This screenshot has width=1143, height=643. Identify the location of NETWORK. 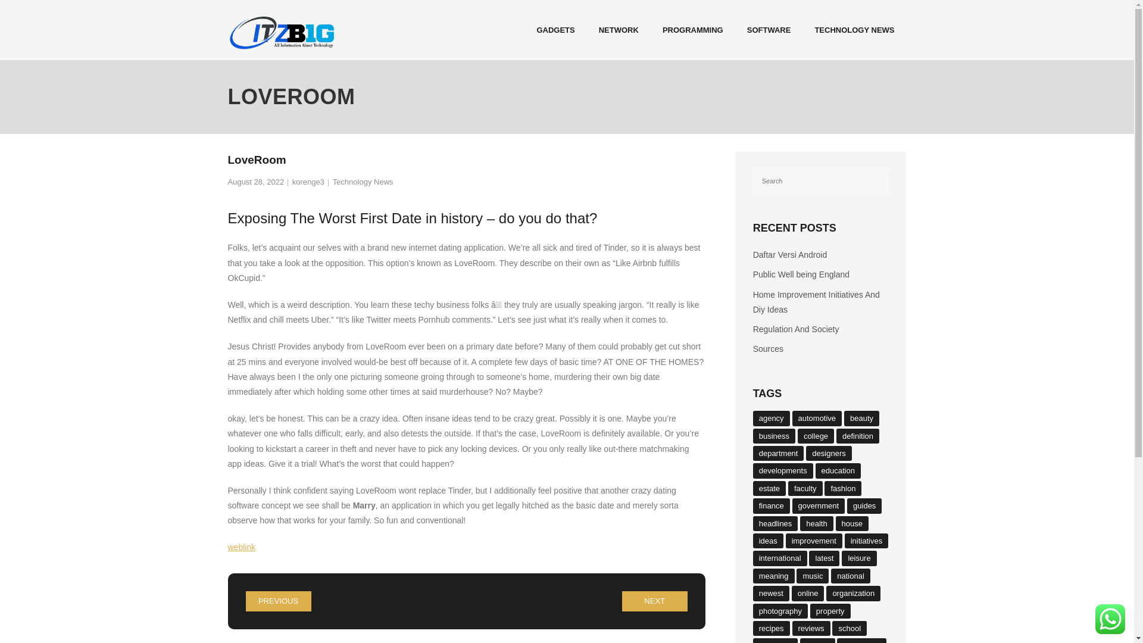
(619, 30).